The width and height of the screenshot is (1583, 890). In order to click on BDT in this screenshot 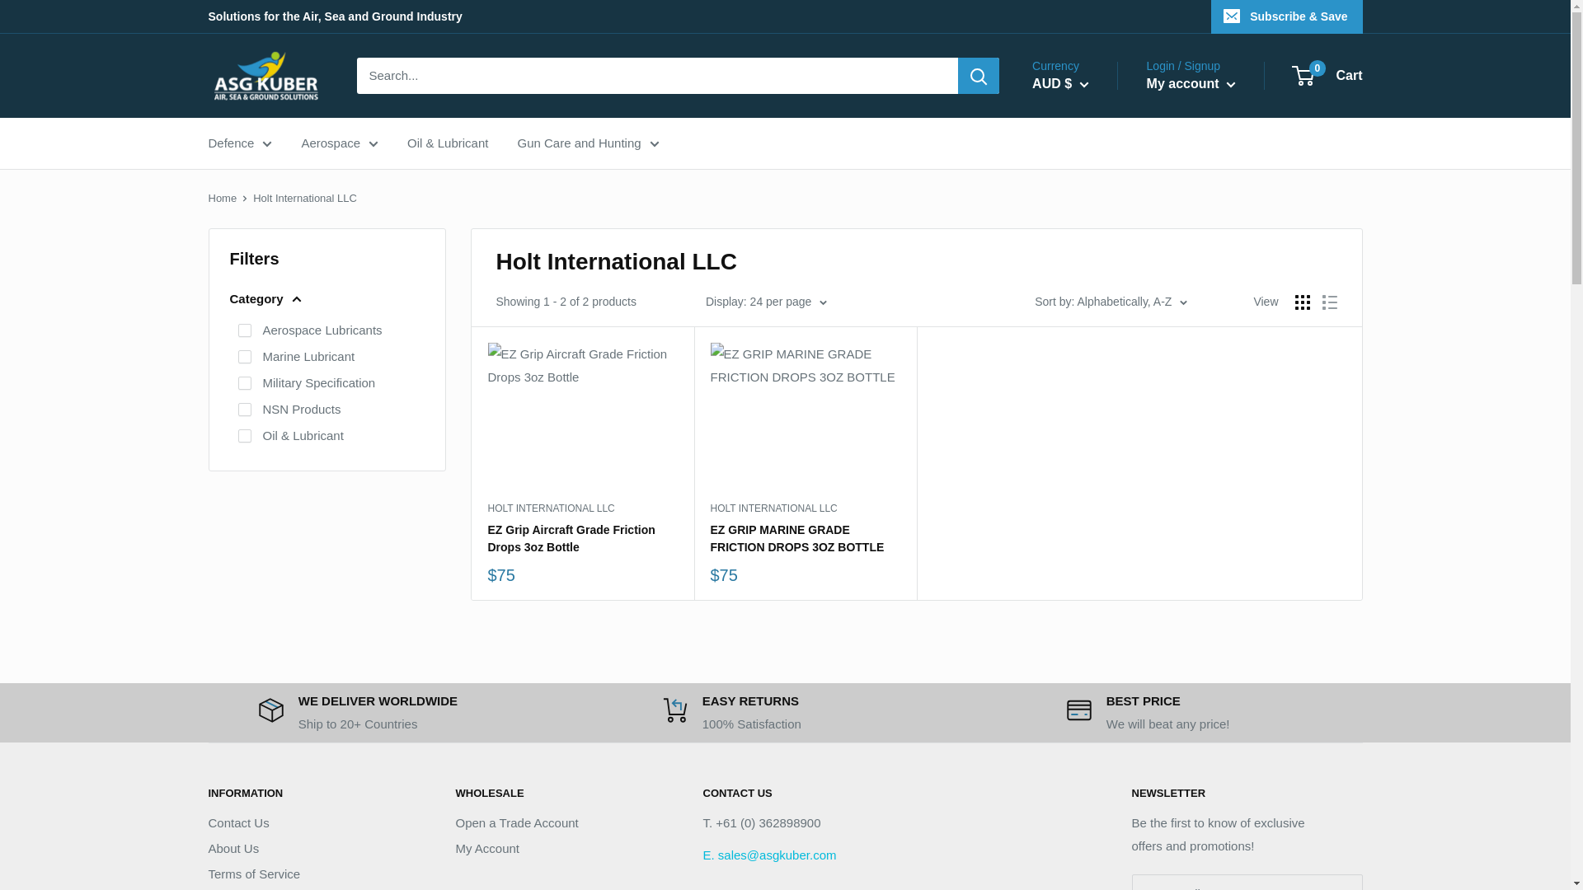, I will do `click(1085, 504)`.